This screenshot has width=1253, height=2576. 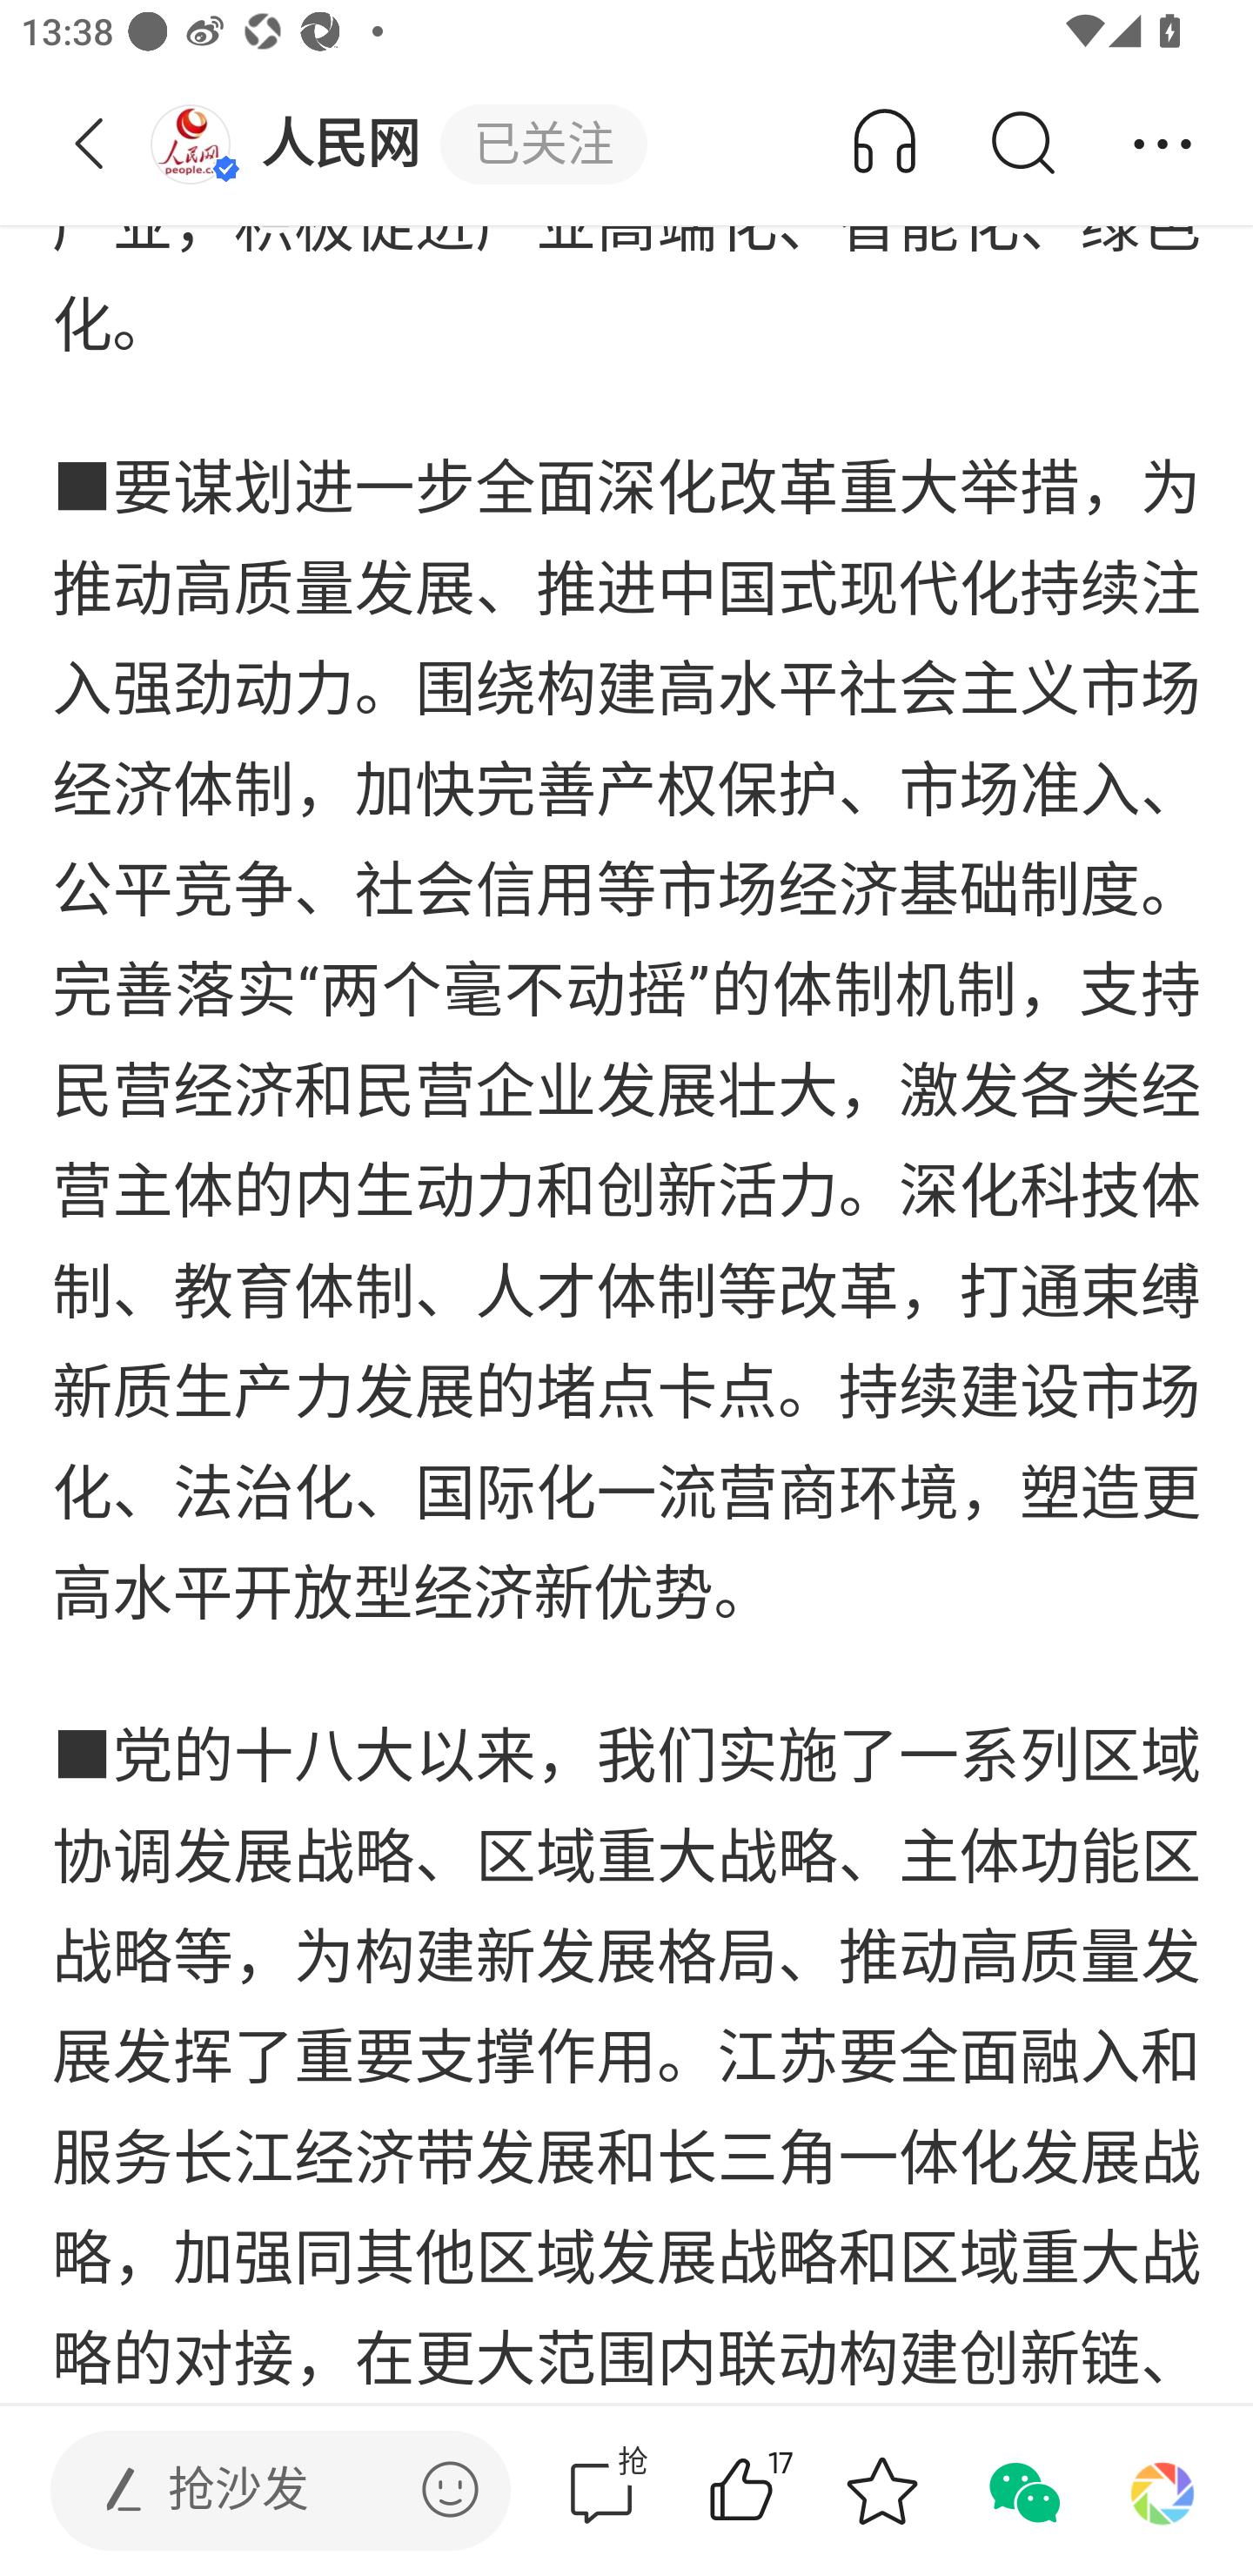 I want to click on , so click(x=450, y=2489).